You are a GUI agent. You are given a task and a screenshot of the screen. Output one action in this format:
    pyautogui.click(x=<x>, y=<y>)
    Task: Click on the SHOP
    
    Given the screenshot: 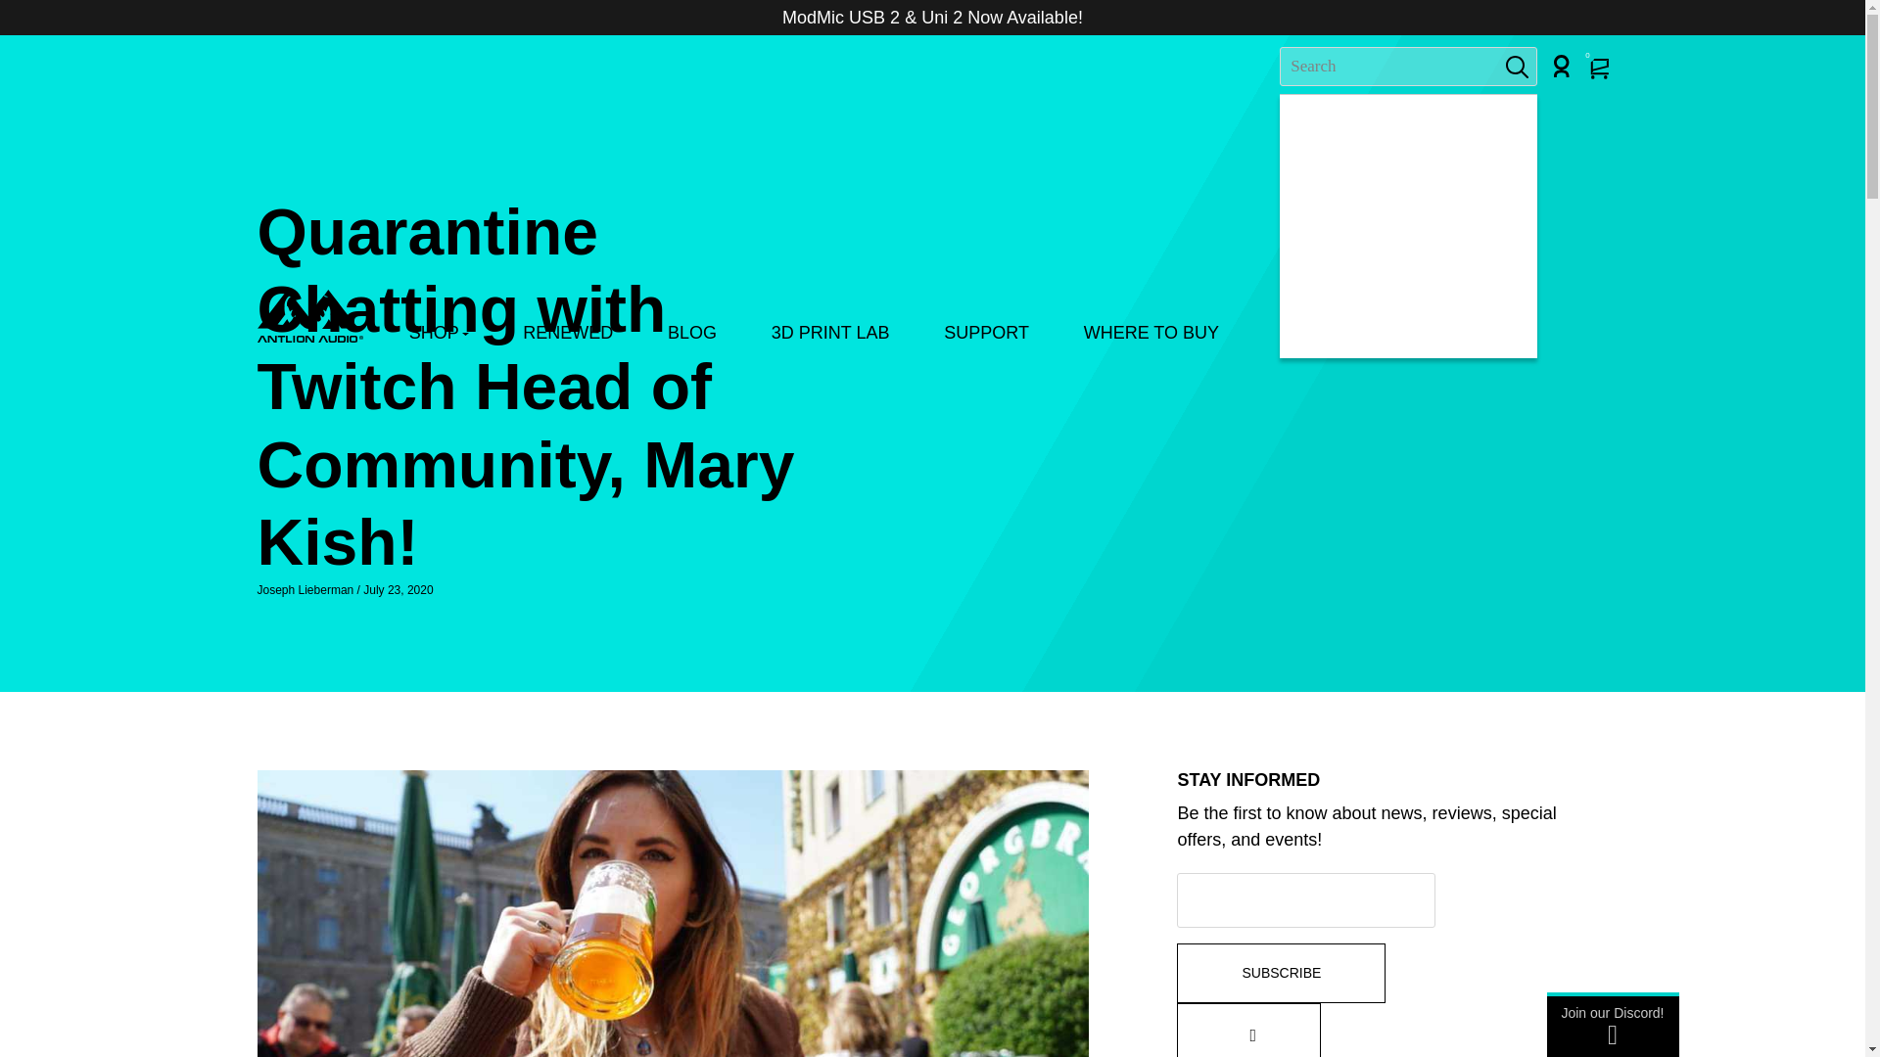 What is the action you would take?
    pyautogui.click(x=439, y=339)
    